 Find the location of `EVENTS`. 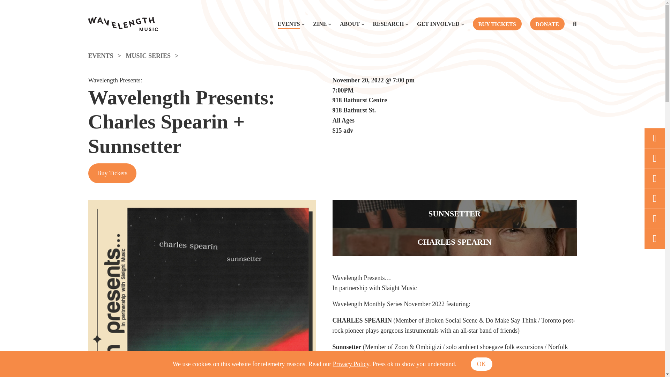

EVENTS is located at coordinates (289, 24).